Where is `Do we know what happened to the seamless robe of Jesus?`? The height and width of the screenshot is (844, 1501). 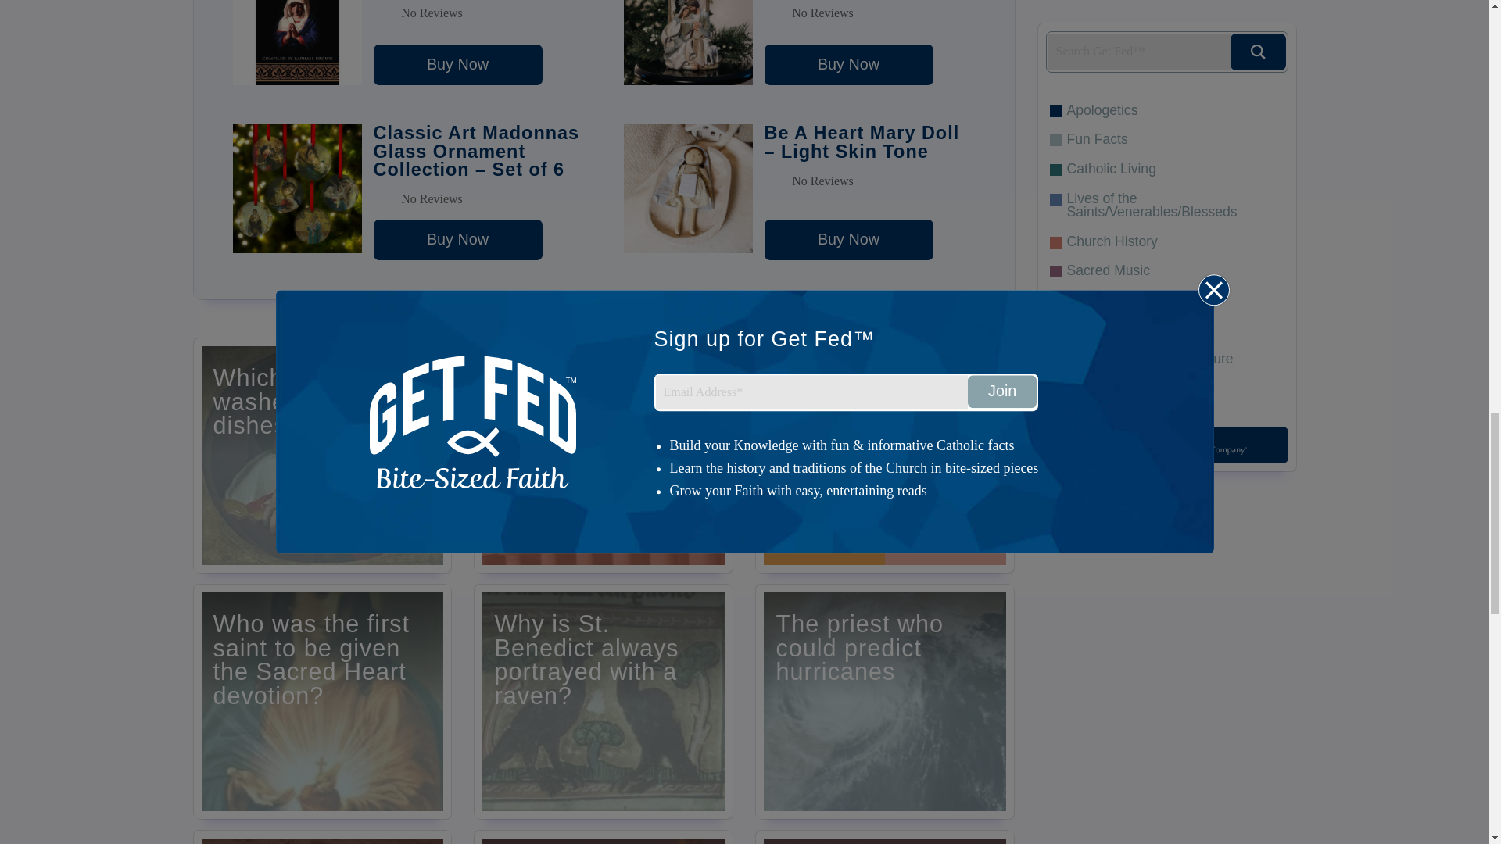
Do we know what happened to the seamless robe of Jesus? is located at coordinates (885, 837).